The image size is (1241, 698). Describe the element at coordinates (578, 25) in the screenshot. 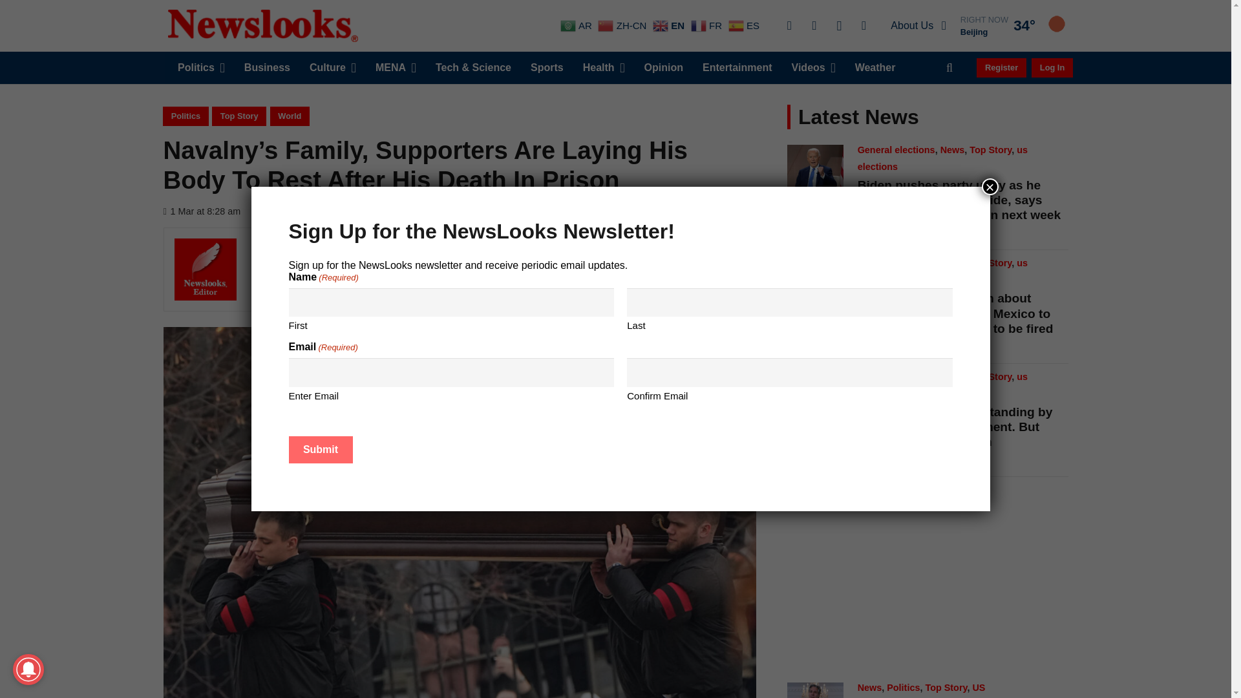

I see `AR` at that location.